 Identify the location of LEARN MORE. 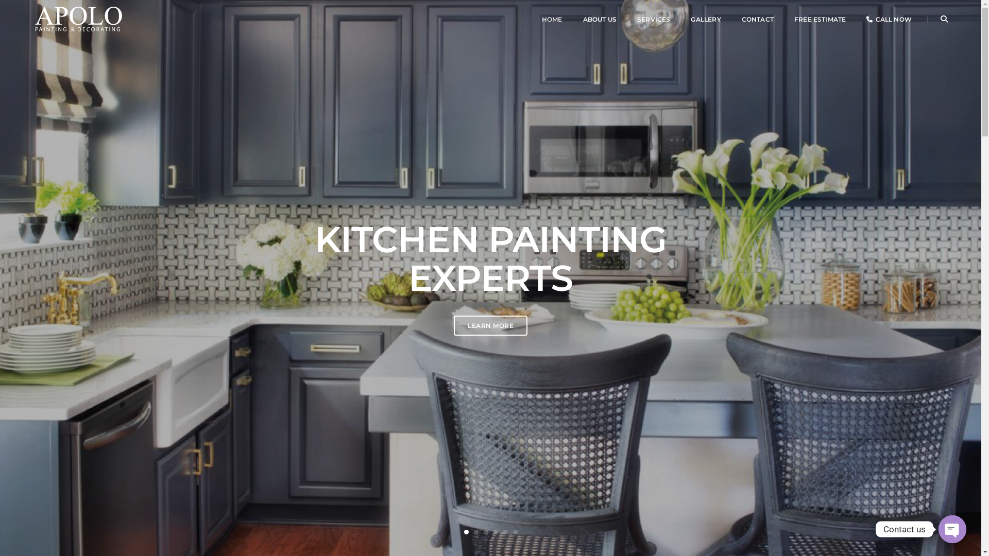
(490, 325).